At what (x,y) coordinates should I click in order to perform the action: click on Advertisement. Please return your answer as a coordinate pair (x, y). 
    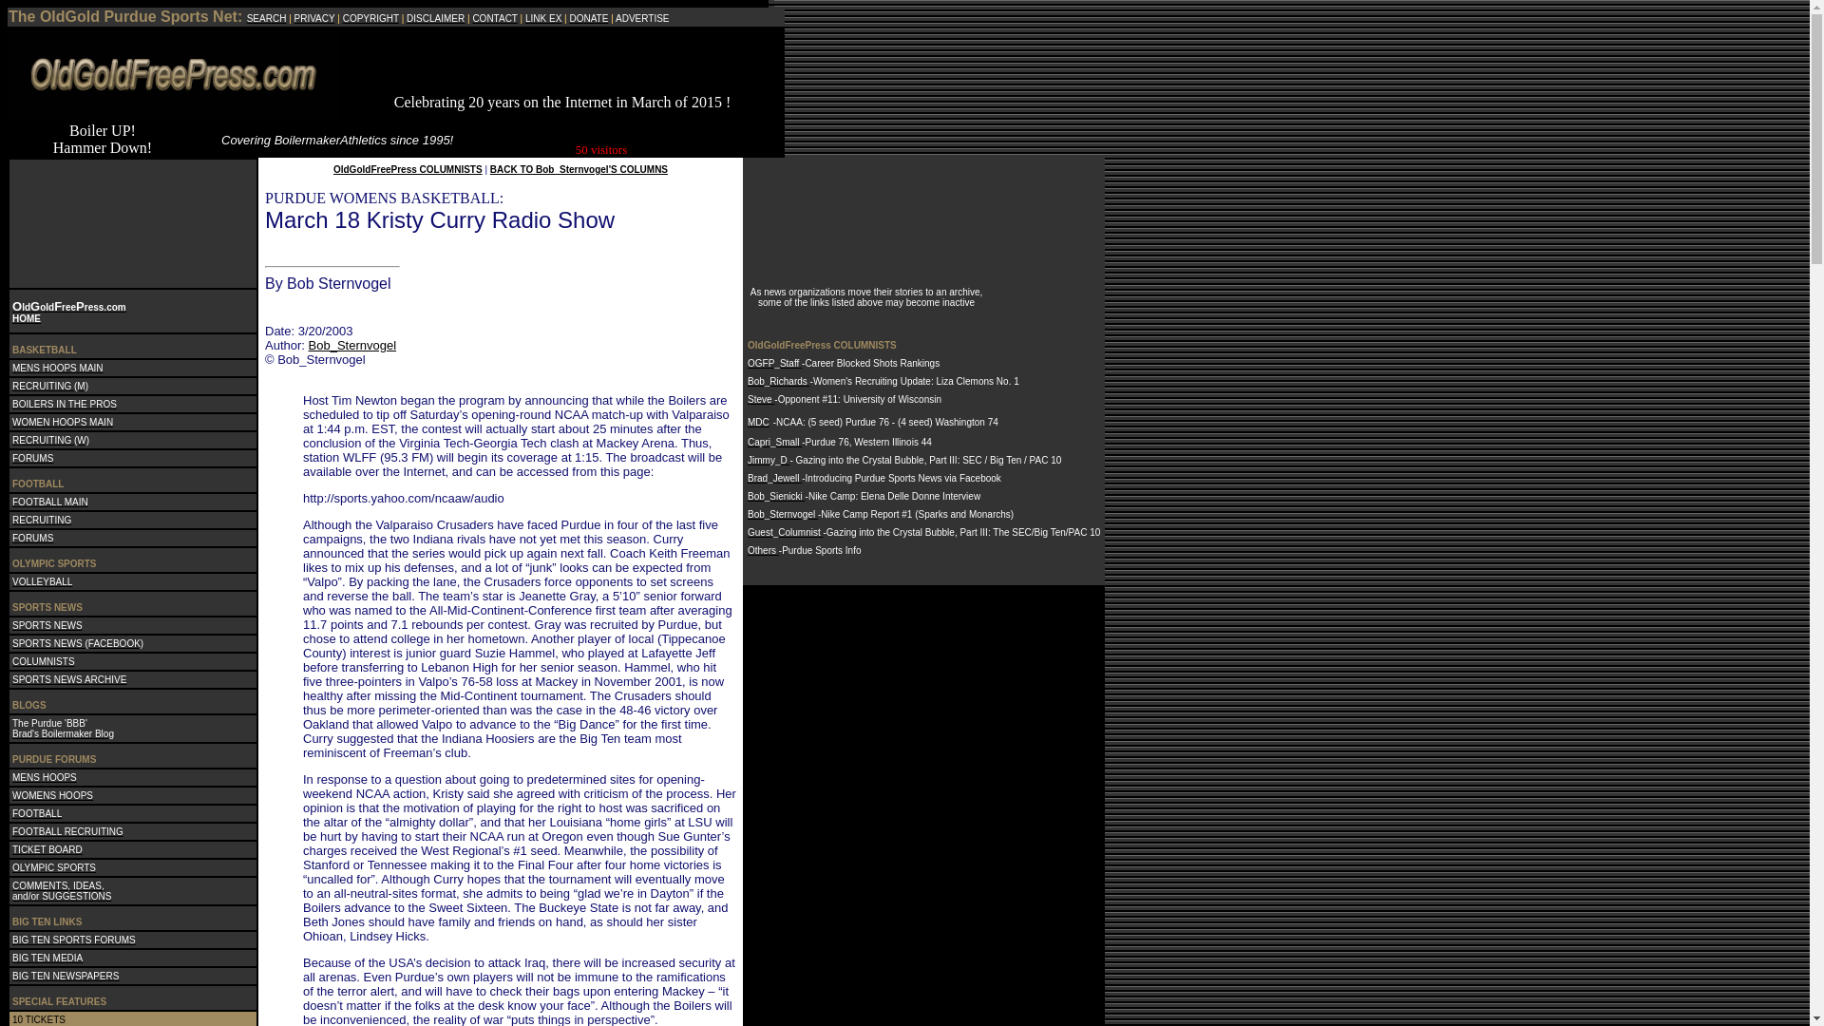
    Looking at the image, I should click on (72, 220).